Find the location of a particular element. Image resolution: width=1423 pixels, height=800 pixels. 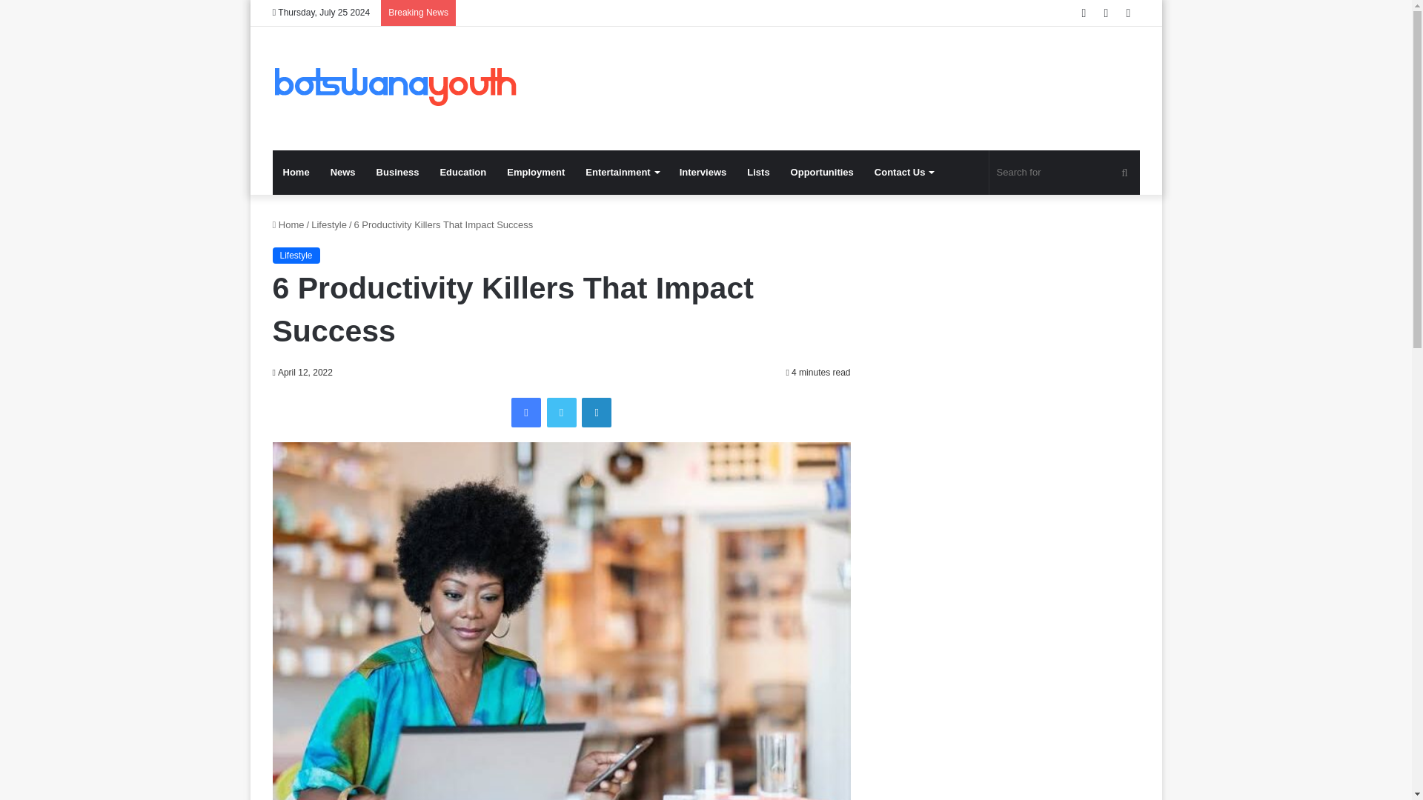

Lifestyle is located at coordinates (329, 224).